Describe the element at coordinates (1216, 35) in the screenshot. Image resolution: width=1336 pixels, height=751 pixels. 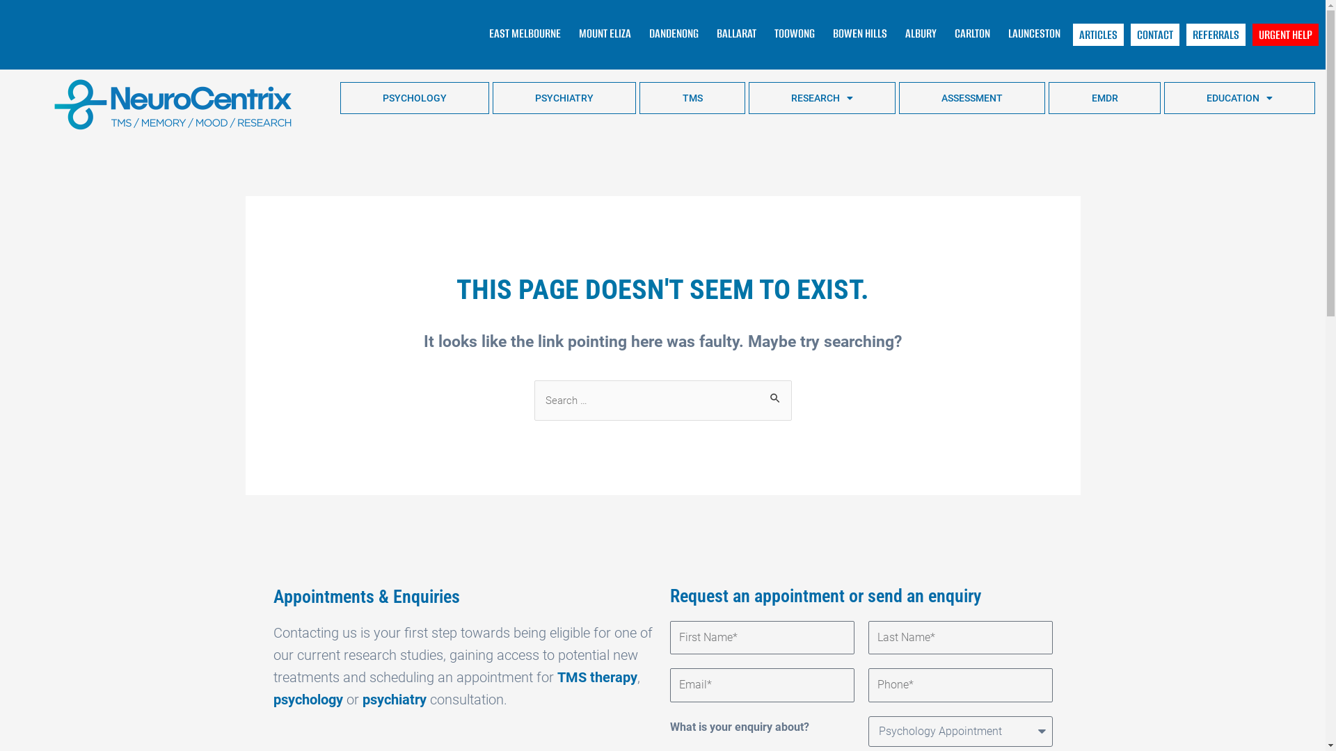
I see `REFERRALS` at that location.